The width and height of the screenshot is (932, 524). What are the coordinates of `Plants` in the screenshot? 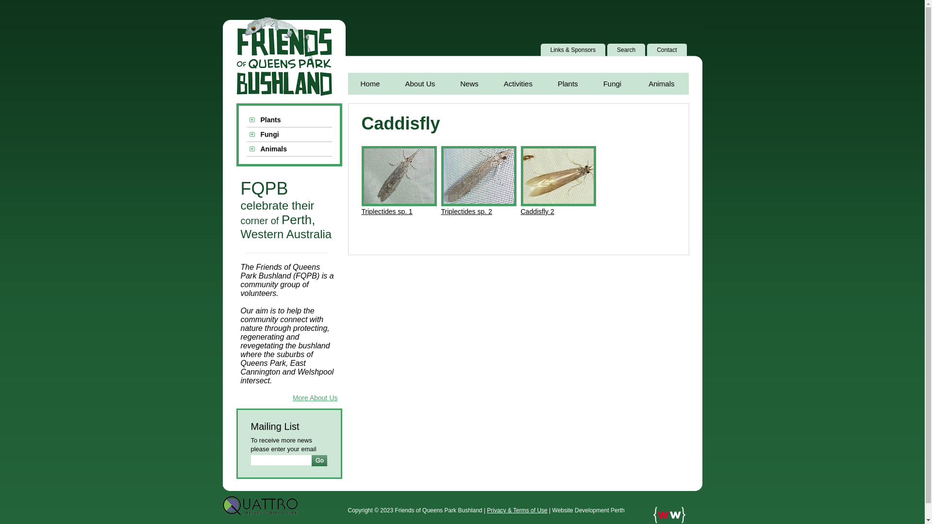 It's located at (568, 83).